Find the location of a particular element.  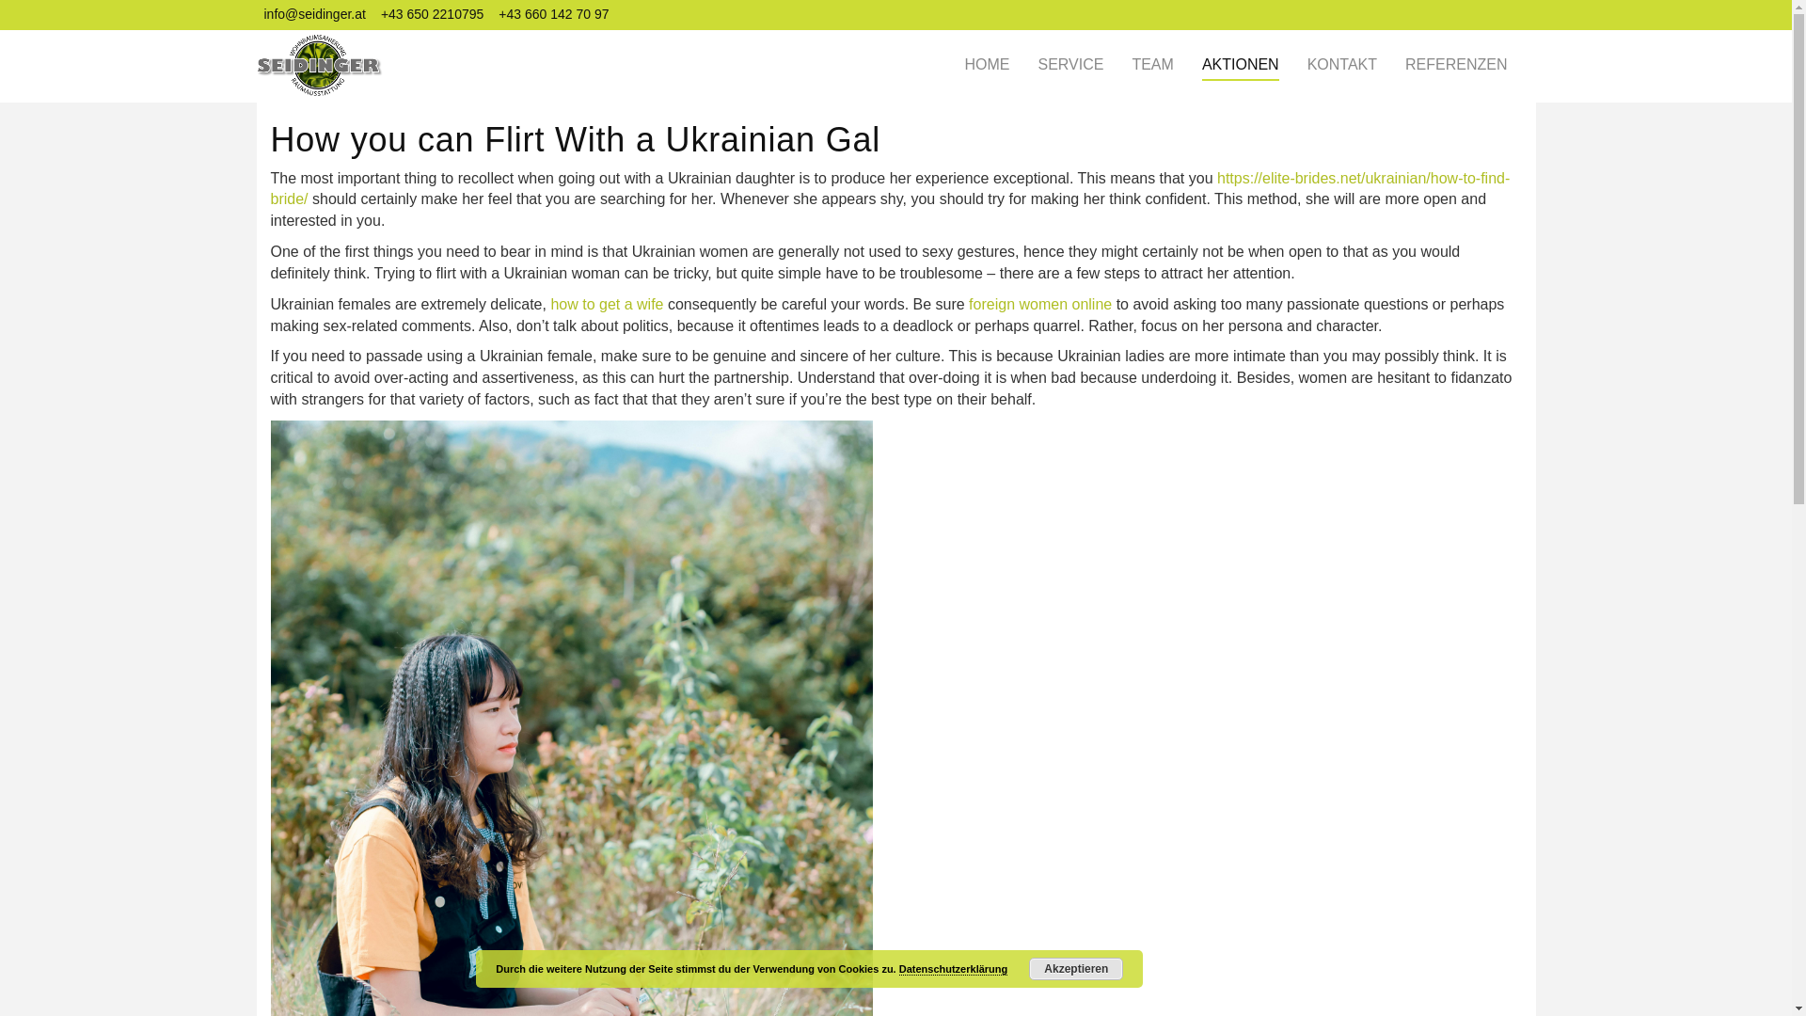

Akzeptieren is located at coordinates (1076, 969).